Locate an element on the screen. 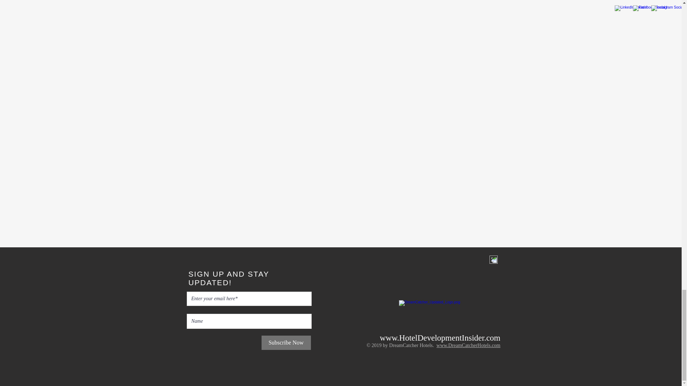 The height and width of the screenshot is (386, 687). www.HotelDevelopmentInsider.com is located at coordinates (440, 338).